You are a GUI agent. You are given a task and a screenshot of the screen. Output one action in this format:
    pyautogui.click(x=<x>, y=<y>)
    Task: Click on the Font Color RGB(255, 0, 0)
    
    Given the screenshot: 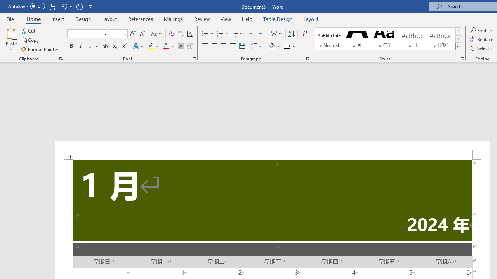 What is the action you would take?
    pyautogui.click(x=165, y=46)
    